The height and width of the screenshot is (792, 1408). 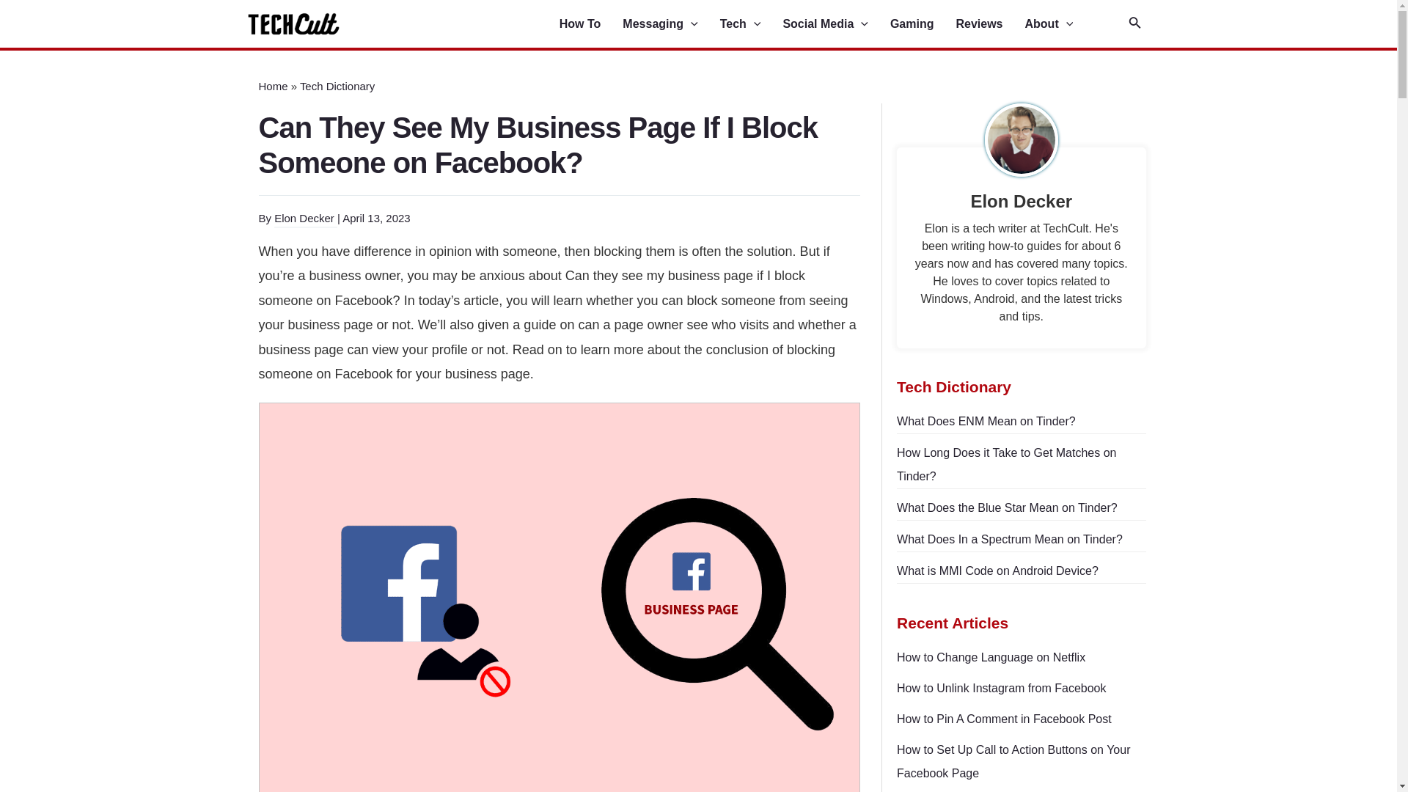 I want to click on Messaging, so click(x=670, y=24).